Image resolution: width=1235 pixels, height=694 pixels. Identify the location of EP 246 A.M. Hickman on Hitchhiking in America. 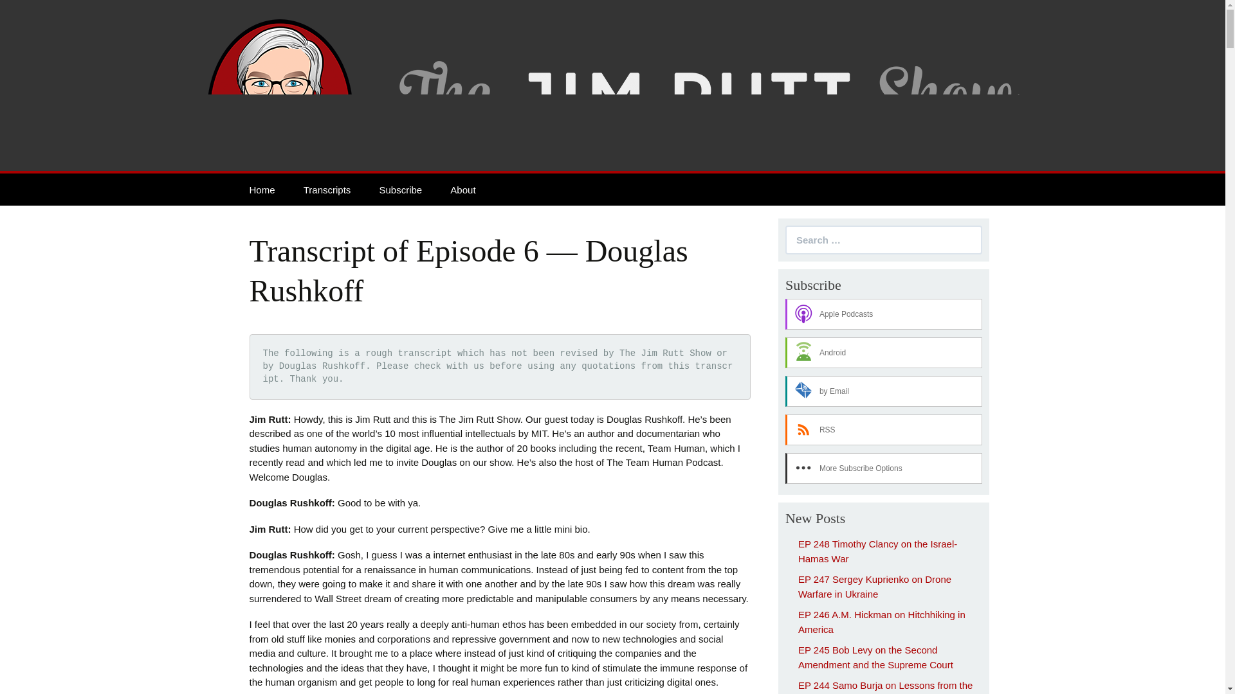
(881, 622).